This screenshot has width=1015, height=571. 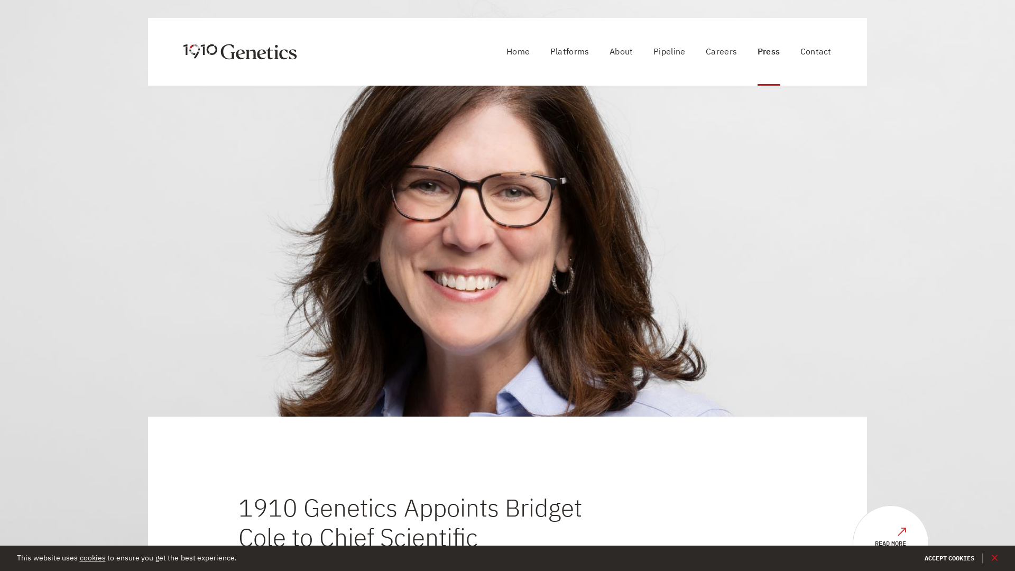 What do you see at coordinates (518, 52) in the screenshot?
I see `Home` at bounding box center [518, 52].